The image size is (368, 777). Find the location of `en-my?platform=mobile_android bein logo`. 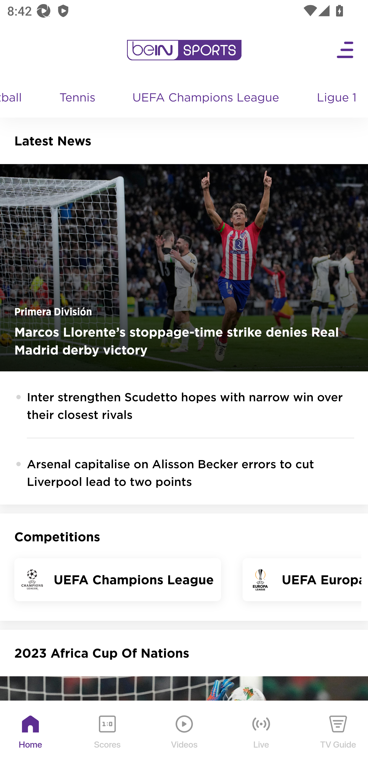

en-my?platform=mobile_android bein logo is located at coordinates (184, 50).